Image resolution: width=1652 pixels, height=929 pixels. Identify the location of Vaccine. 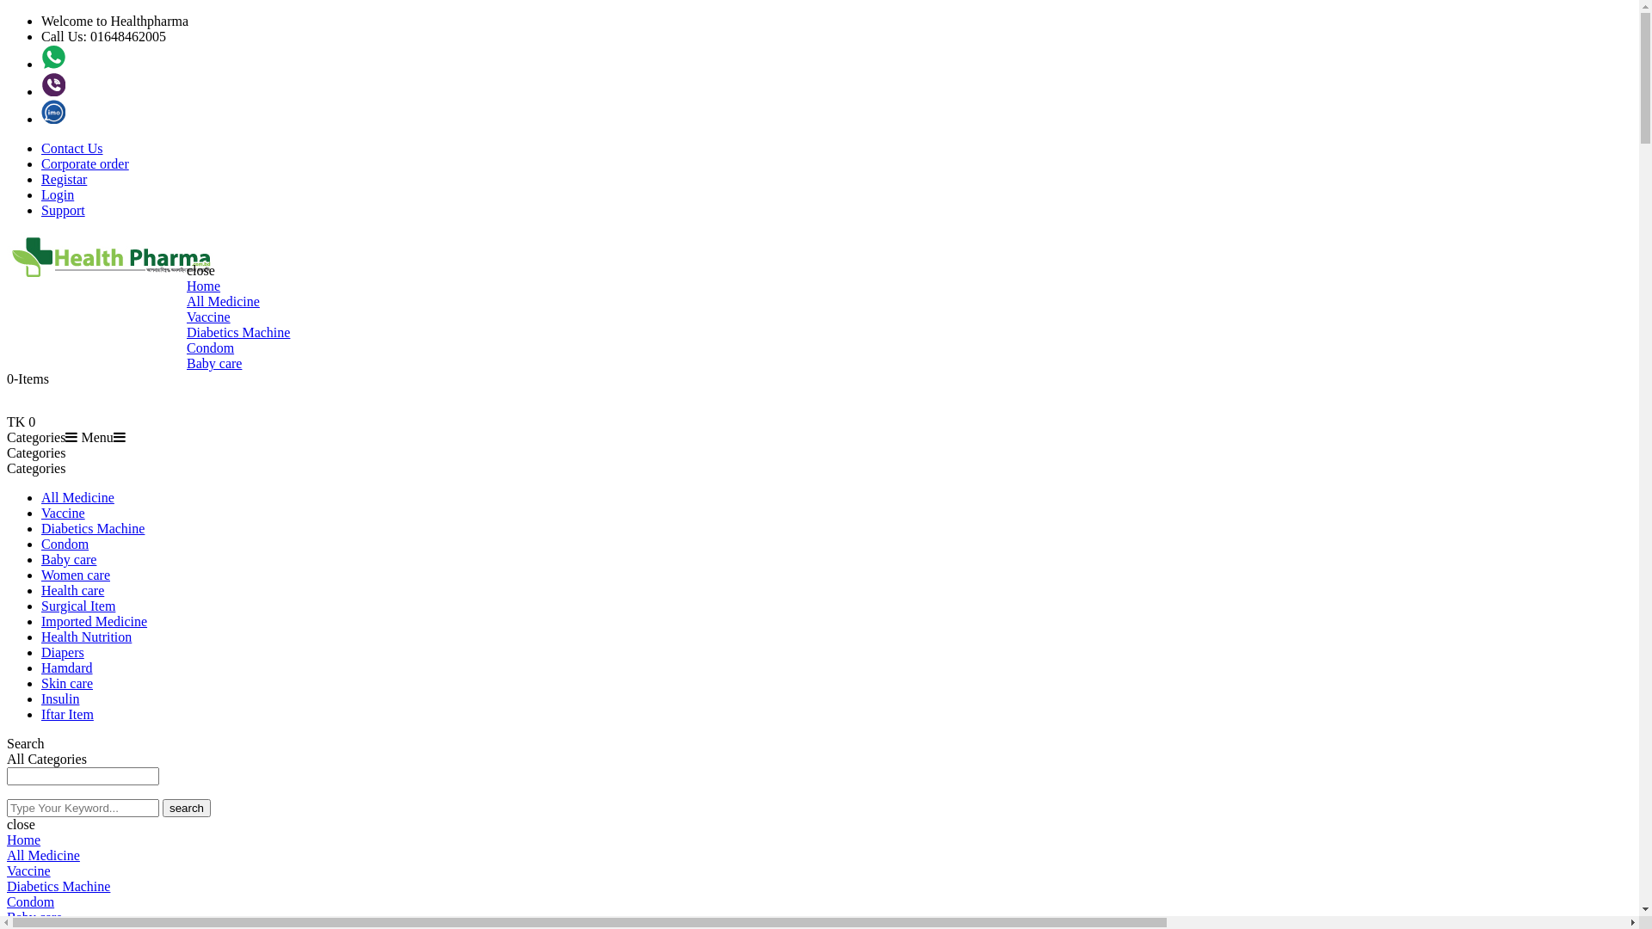
(64, 513).